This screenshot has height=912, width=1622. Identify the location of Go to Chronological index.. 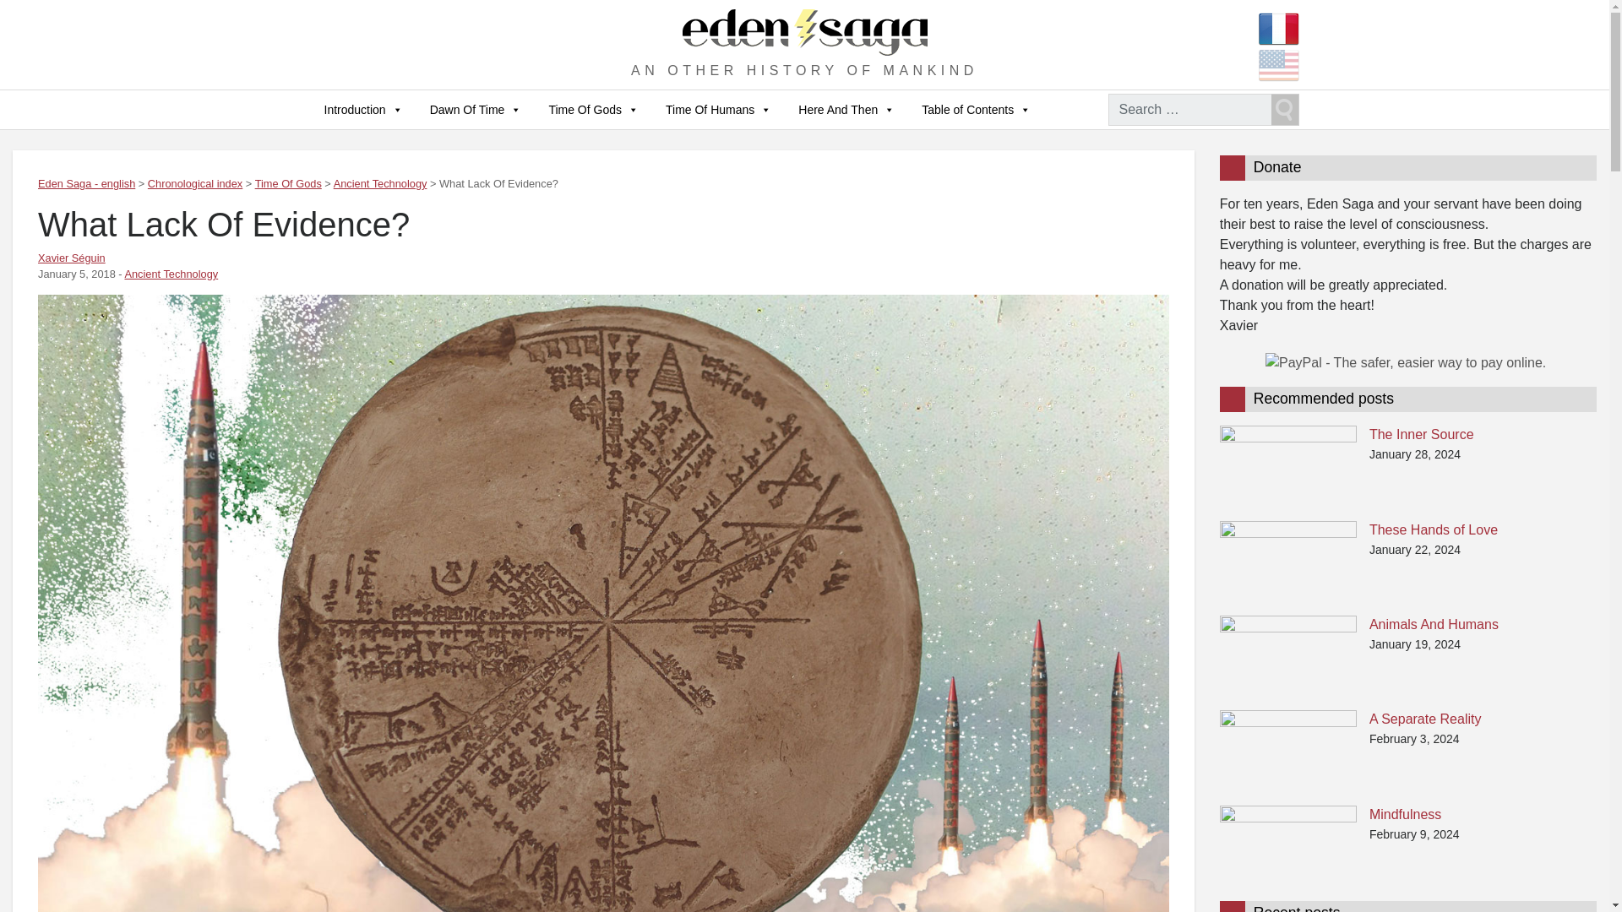
(194, 182).